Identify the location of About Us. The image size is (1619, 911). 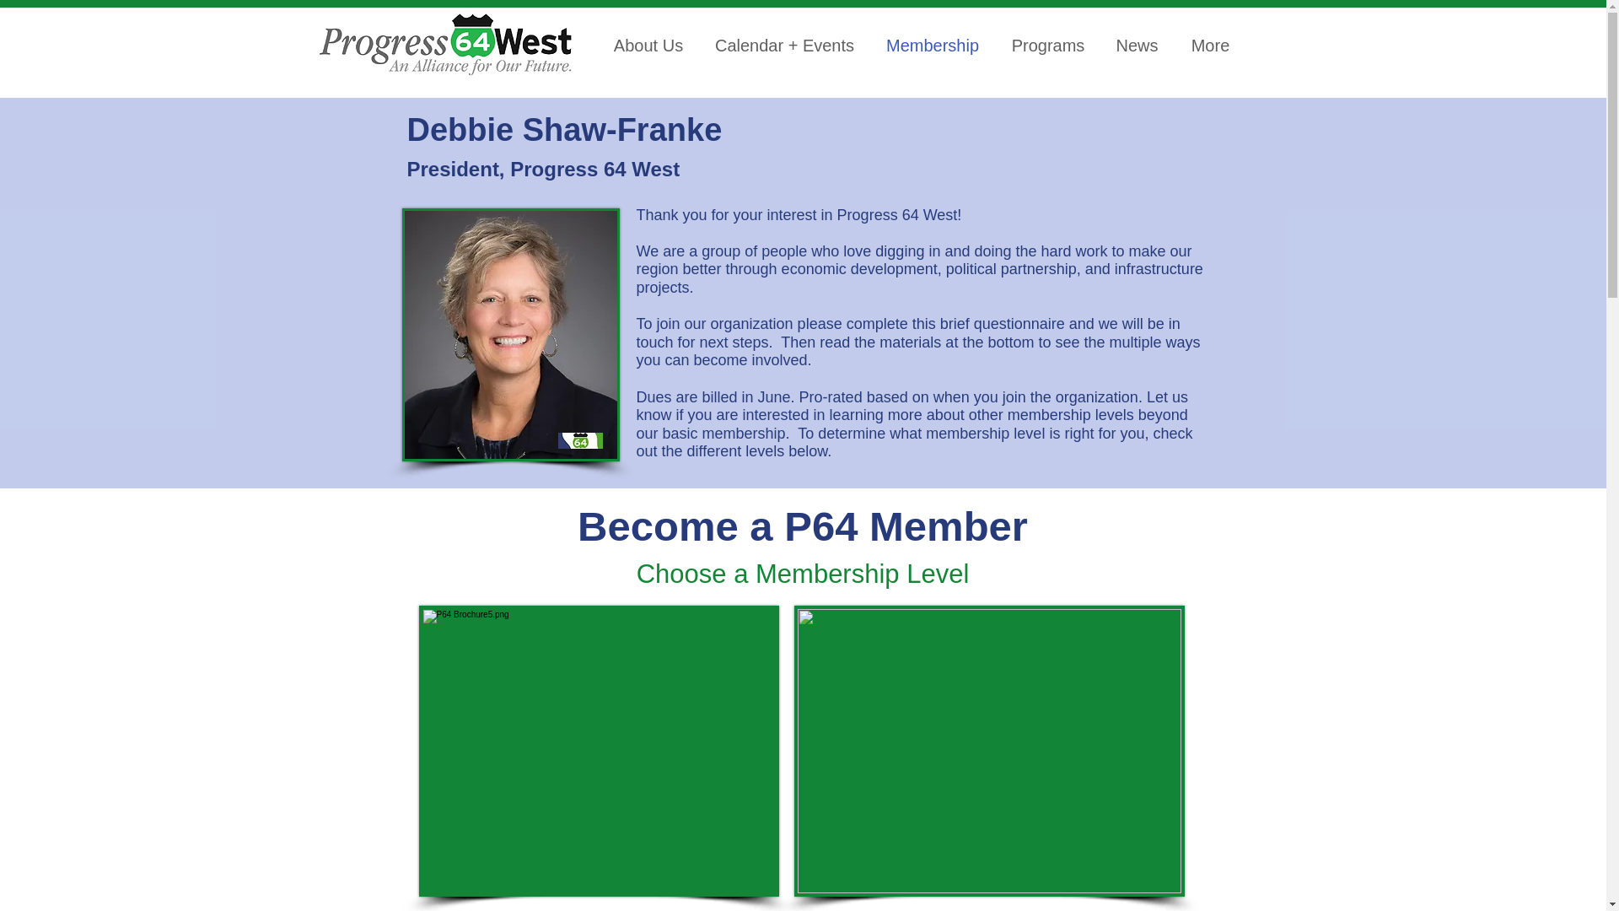
(649, 44).